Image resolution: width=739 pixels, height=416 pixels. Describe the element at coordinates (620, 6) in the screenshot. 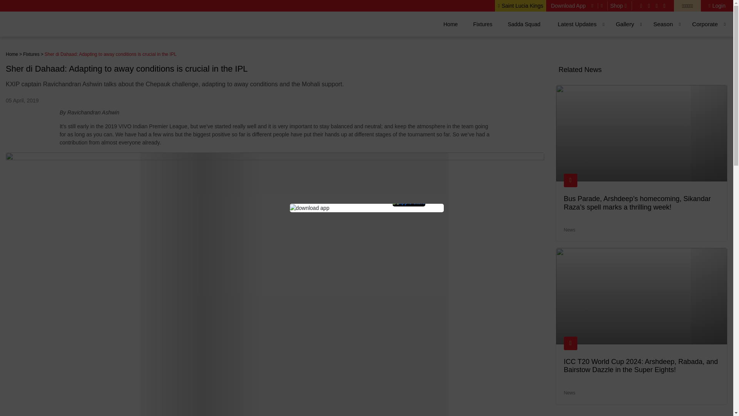

I see `Shop` at that location.